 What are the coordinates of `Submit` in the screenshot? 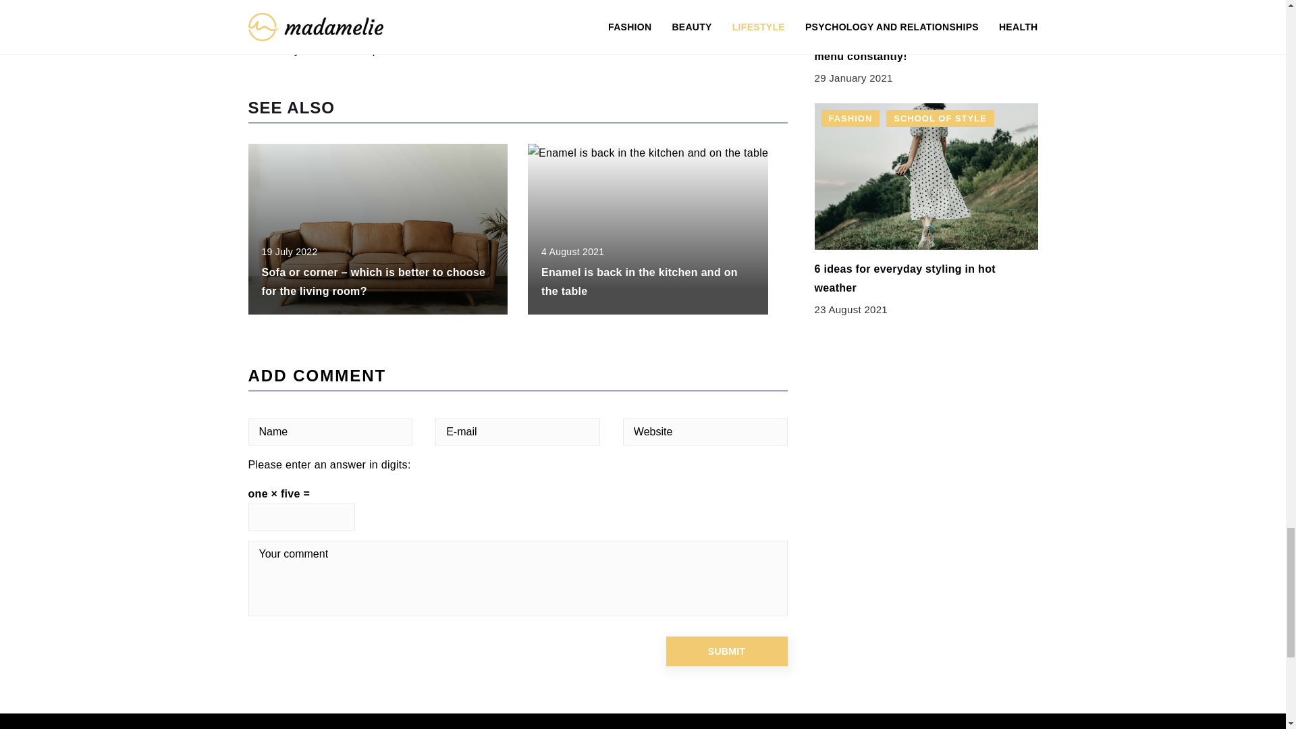 It's located at (726, 651).